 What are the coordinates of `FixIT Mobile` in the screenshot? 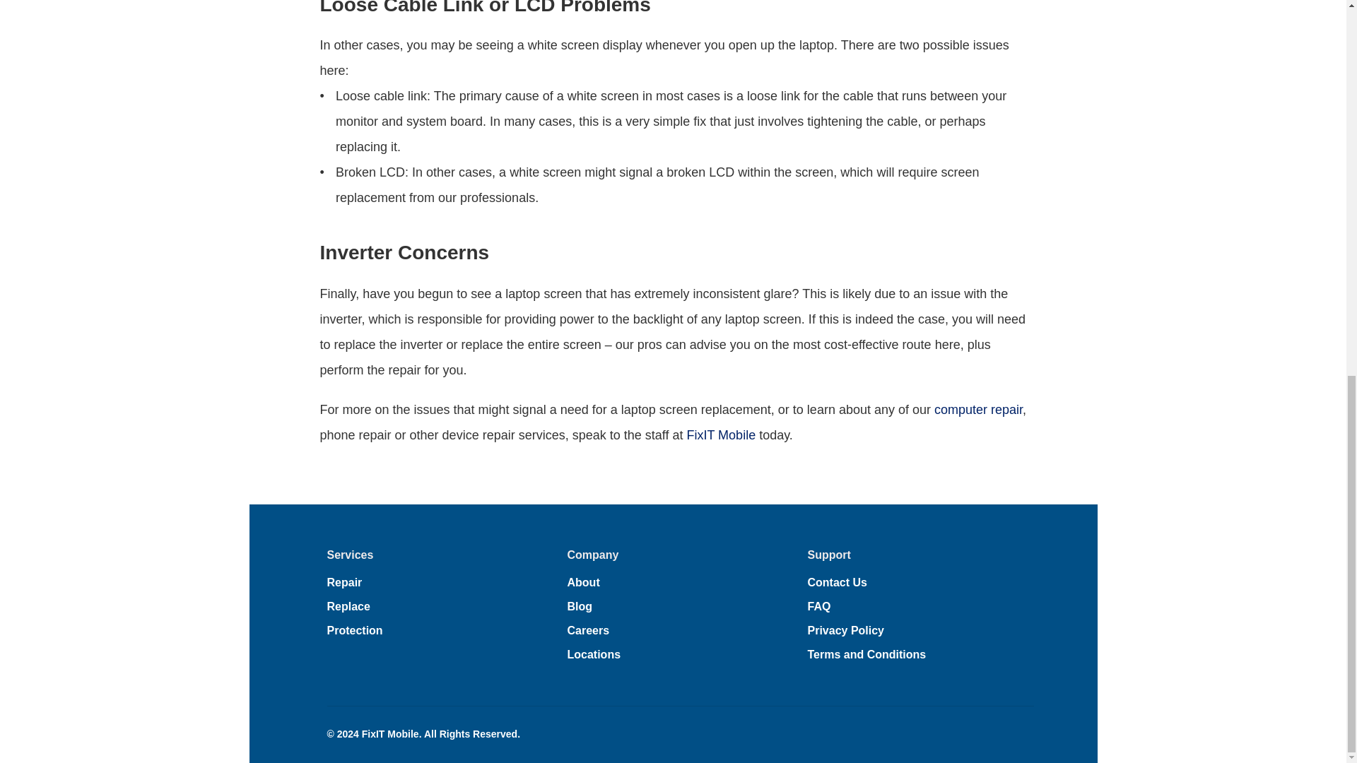 It's located at (721, 435).